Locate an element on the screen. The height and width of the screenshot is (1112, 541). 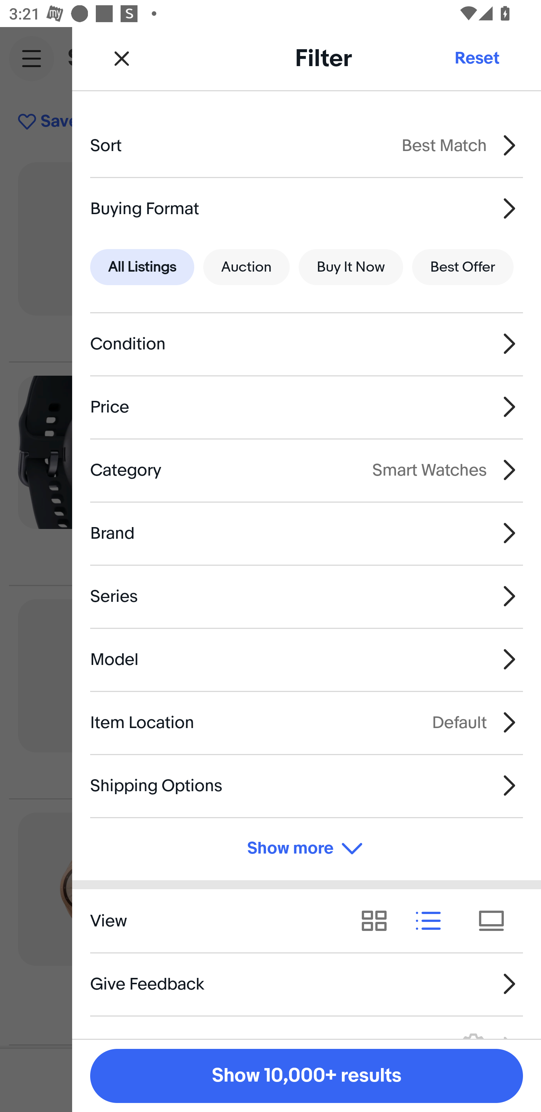
Best Offer is located at coordinates (463, 267).